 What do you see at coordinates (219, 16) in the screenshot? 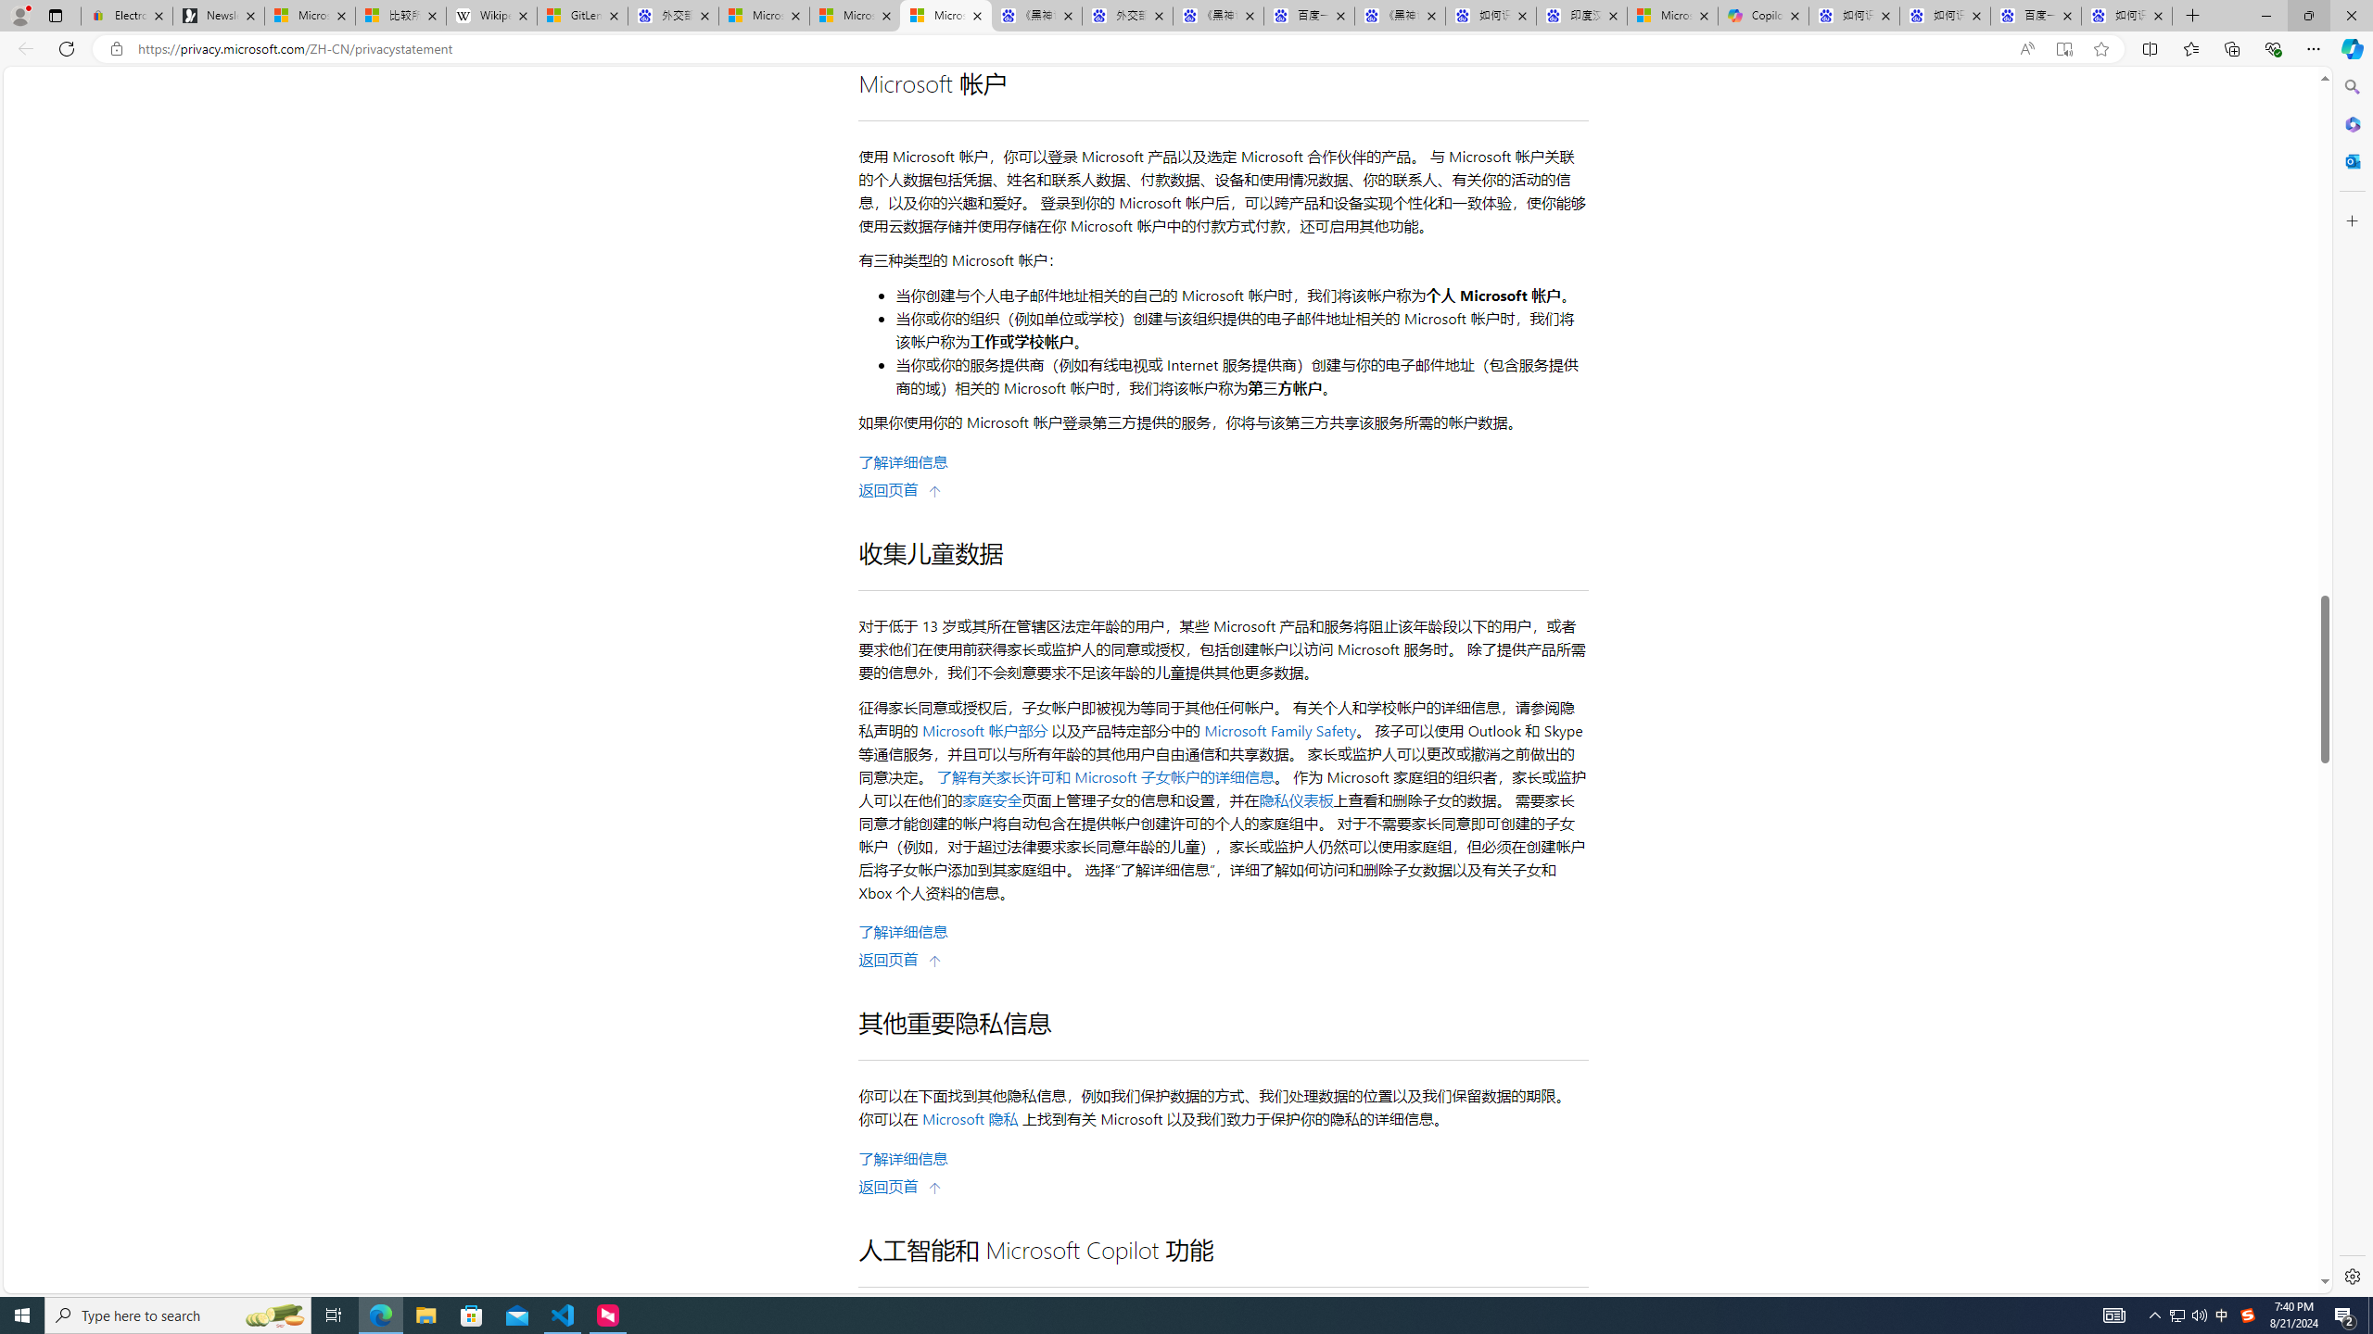
I see `Newsletter Sign Up` at bounding box center [219, 16].